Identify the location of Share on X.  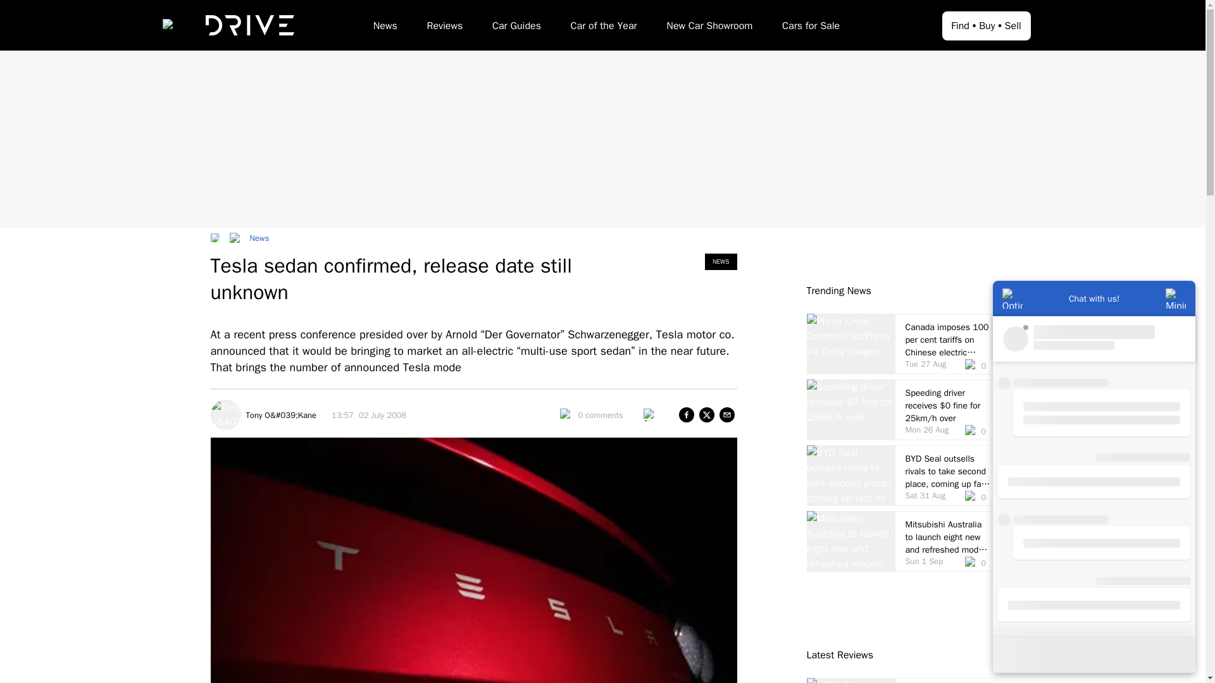
(706, 415).